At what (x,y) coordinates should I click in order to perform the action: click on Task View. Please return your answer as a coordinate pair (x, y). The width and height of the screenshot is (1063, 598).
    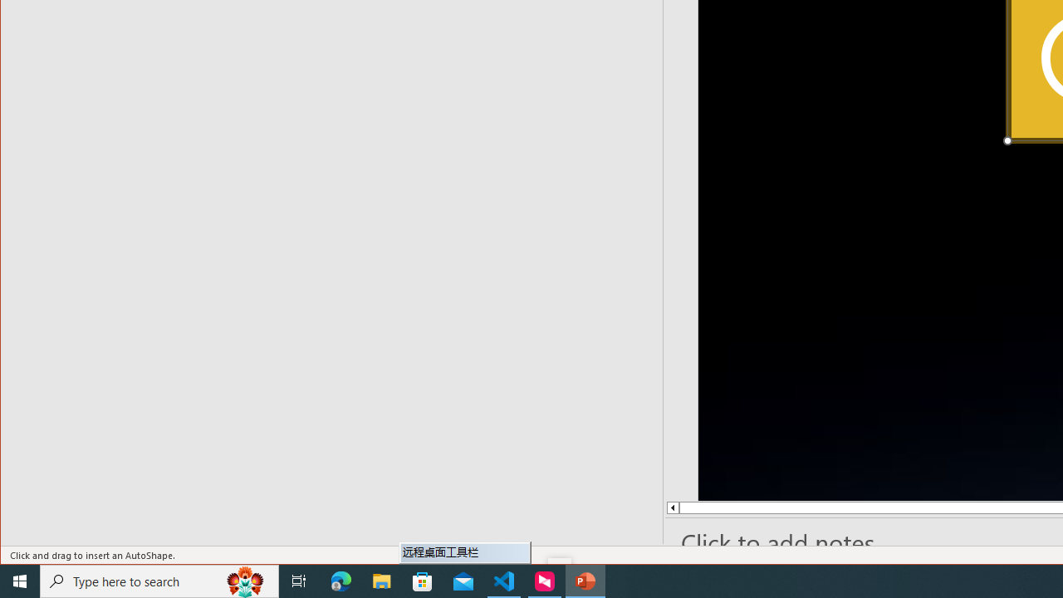
    Looking at the image, I should click on (299, 581).